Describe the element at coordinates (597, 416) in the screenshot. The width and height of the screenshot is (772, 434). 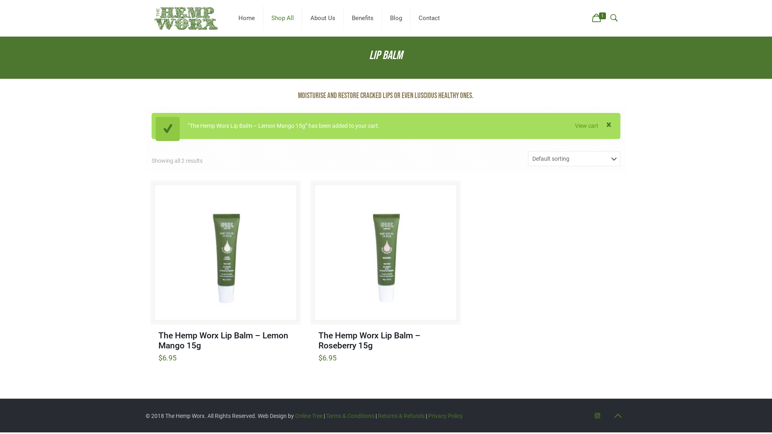
I see `Instagram` at that location.